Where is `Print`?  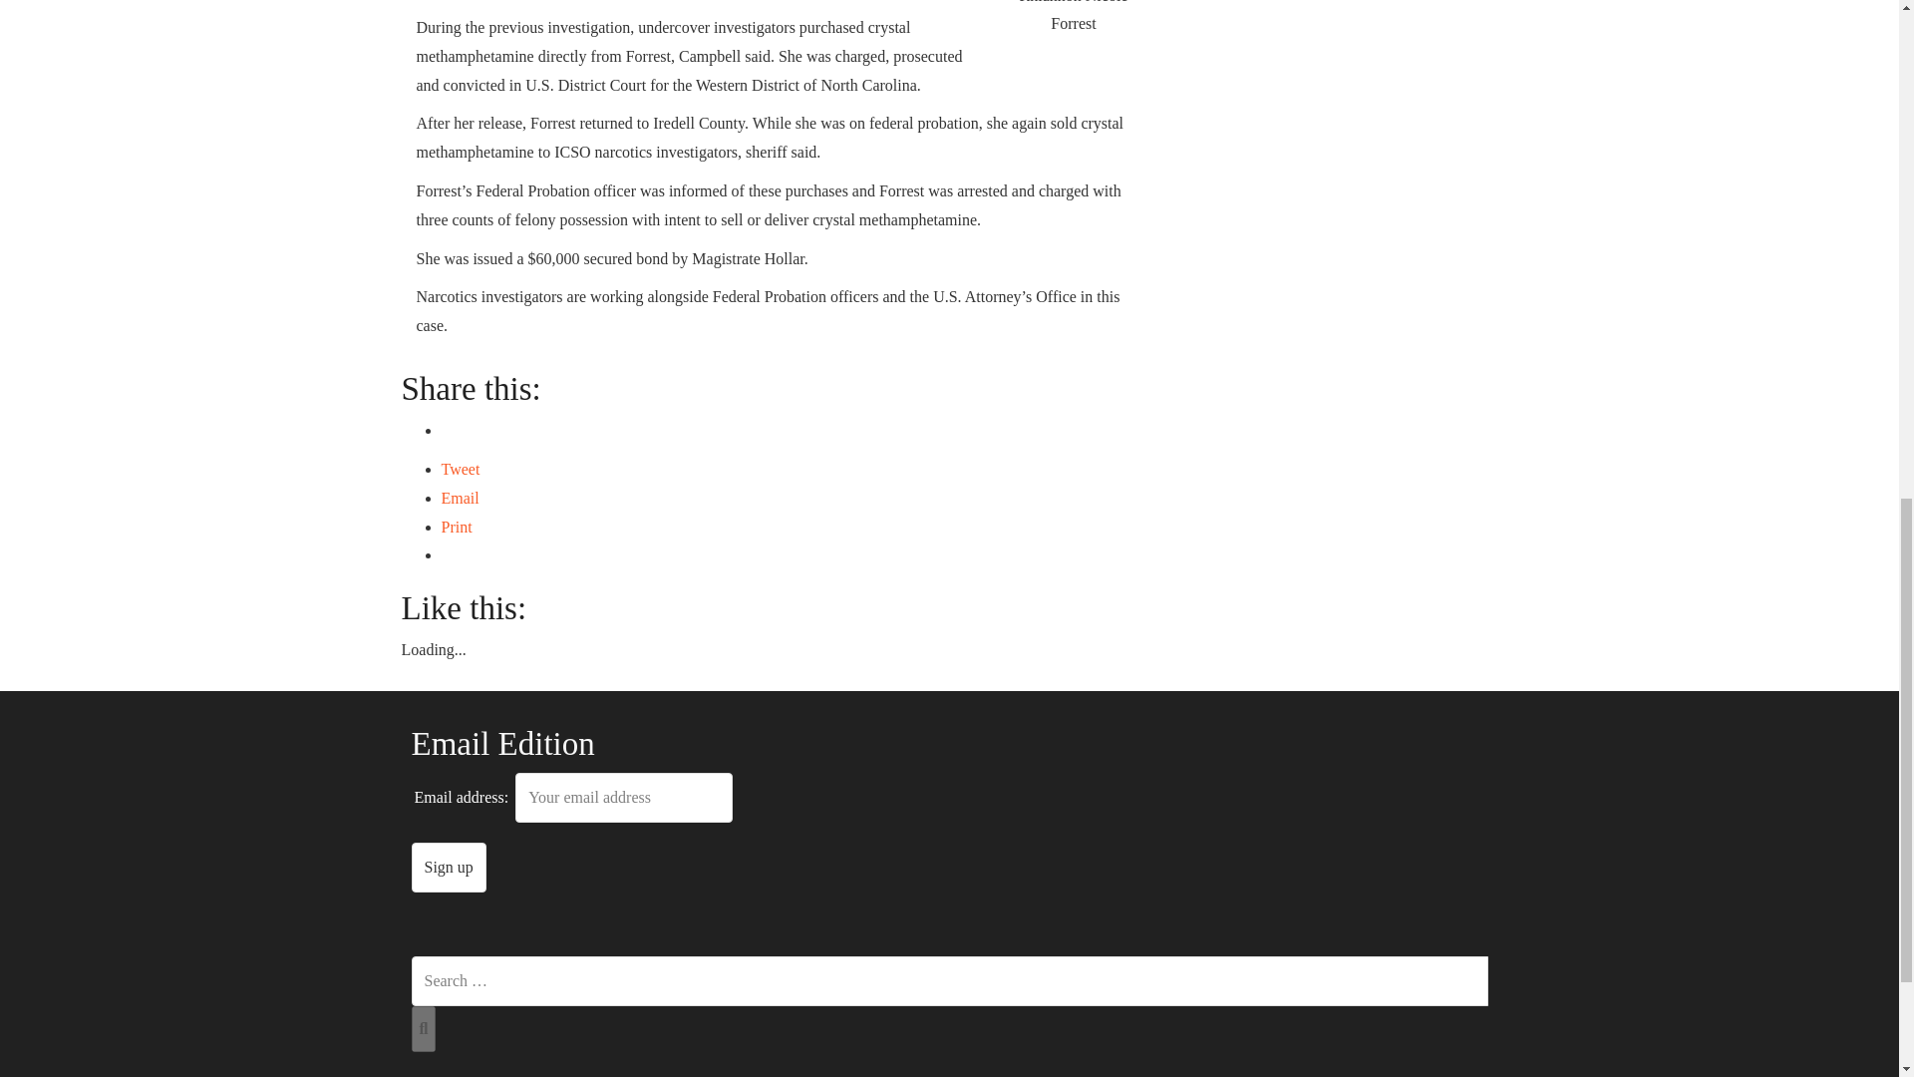 Print is located at coordinates (455, 527).